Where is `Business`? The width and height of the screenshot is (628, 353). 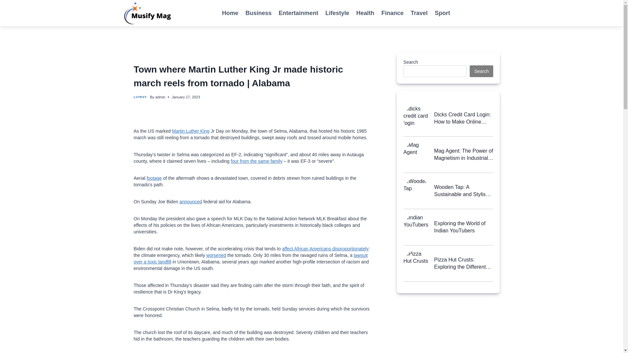 Business is located at coordinates (258, 13).